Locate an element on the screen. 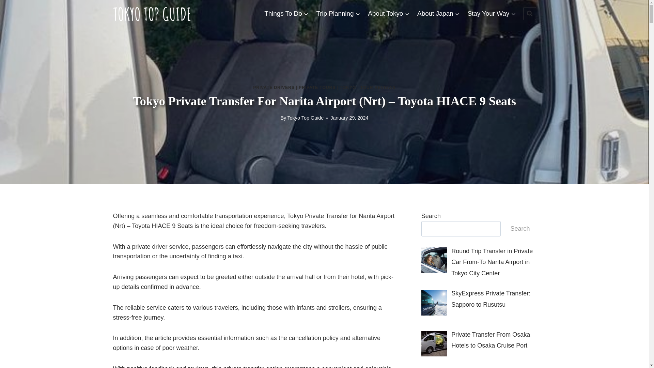 Image resolution: width=654 pixels, height=368 pixels. PRIVATE DRIVERS is located at coordinates (274, 87).